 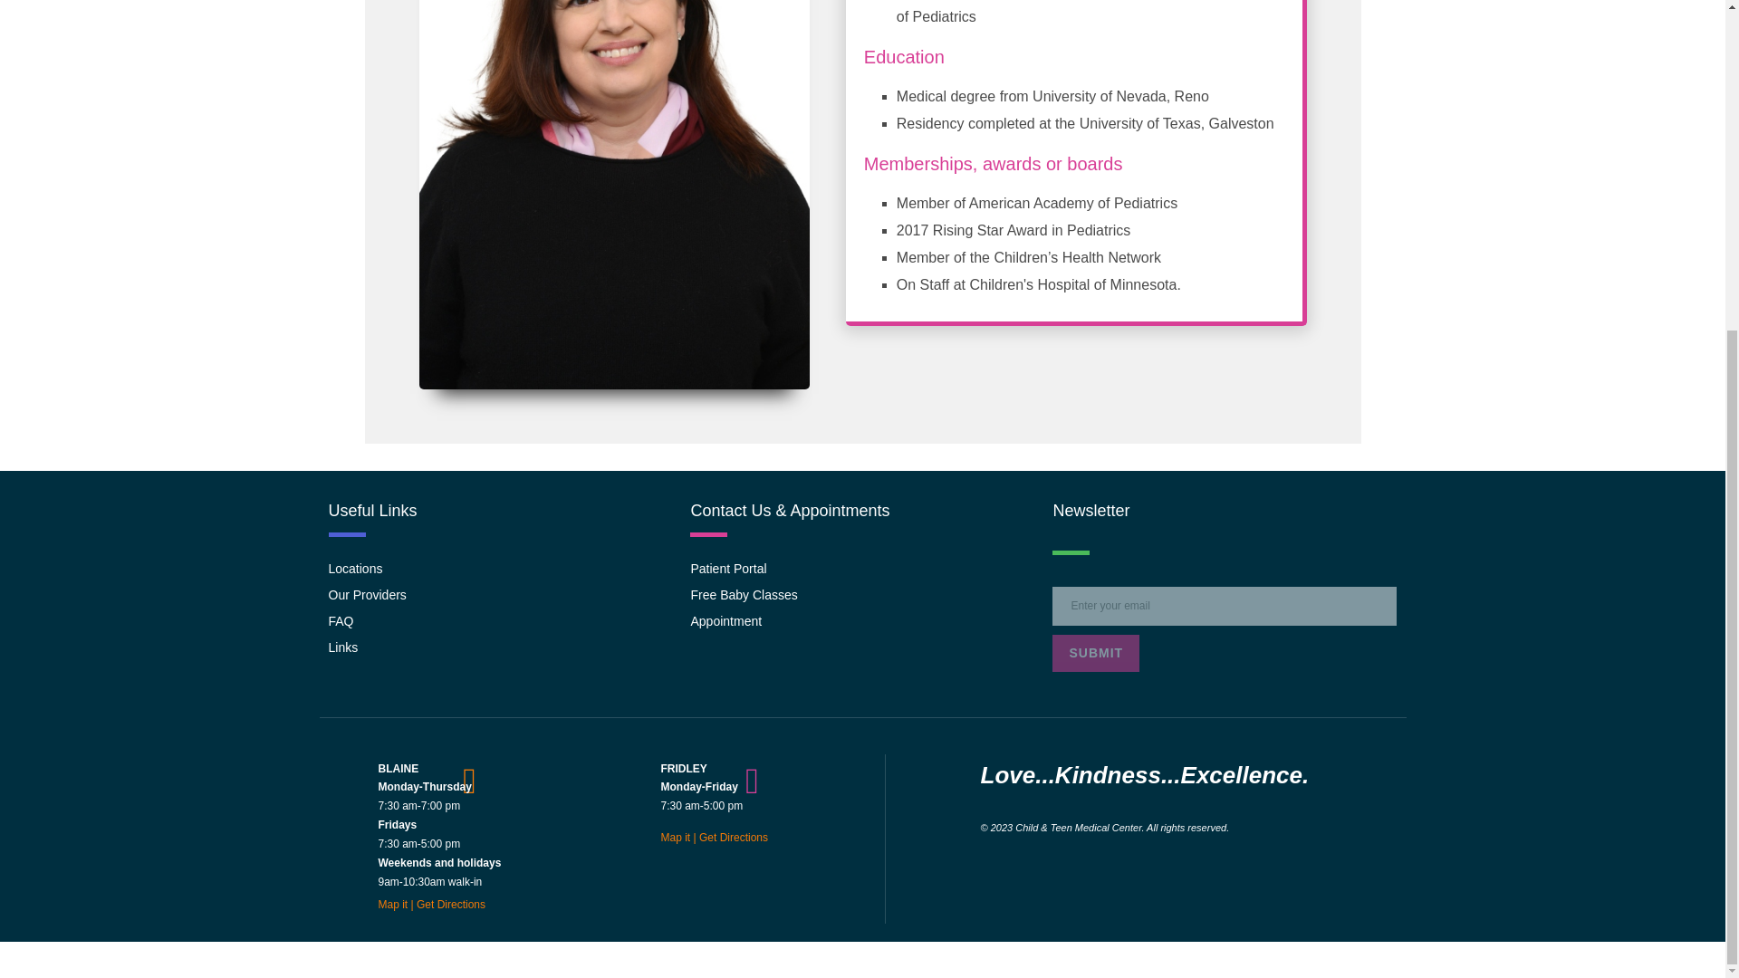 What do you see at coordinates (455, 904) in the screenshot?
I see `Get Directions  ` at bounding box center [455, 904].